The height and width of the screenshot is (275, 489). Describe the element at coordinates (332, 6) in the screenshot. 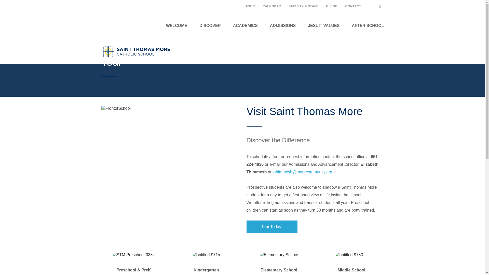

I see `GIVING` at that location.